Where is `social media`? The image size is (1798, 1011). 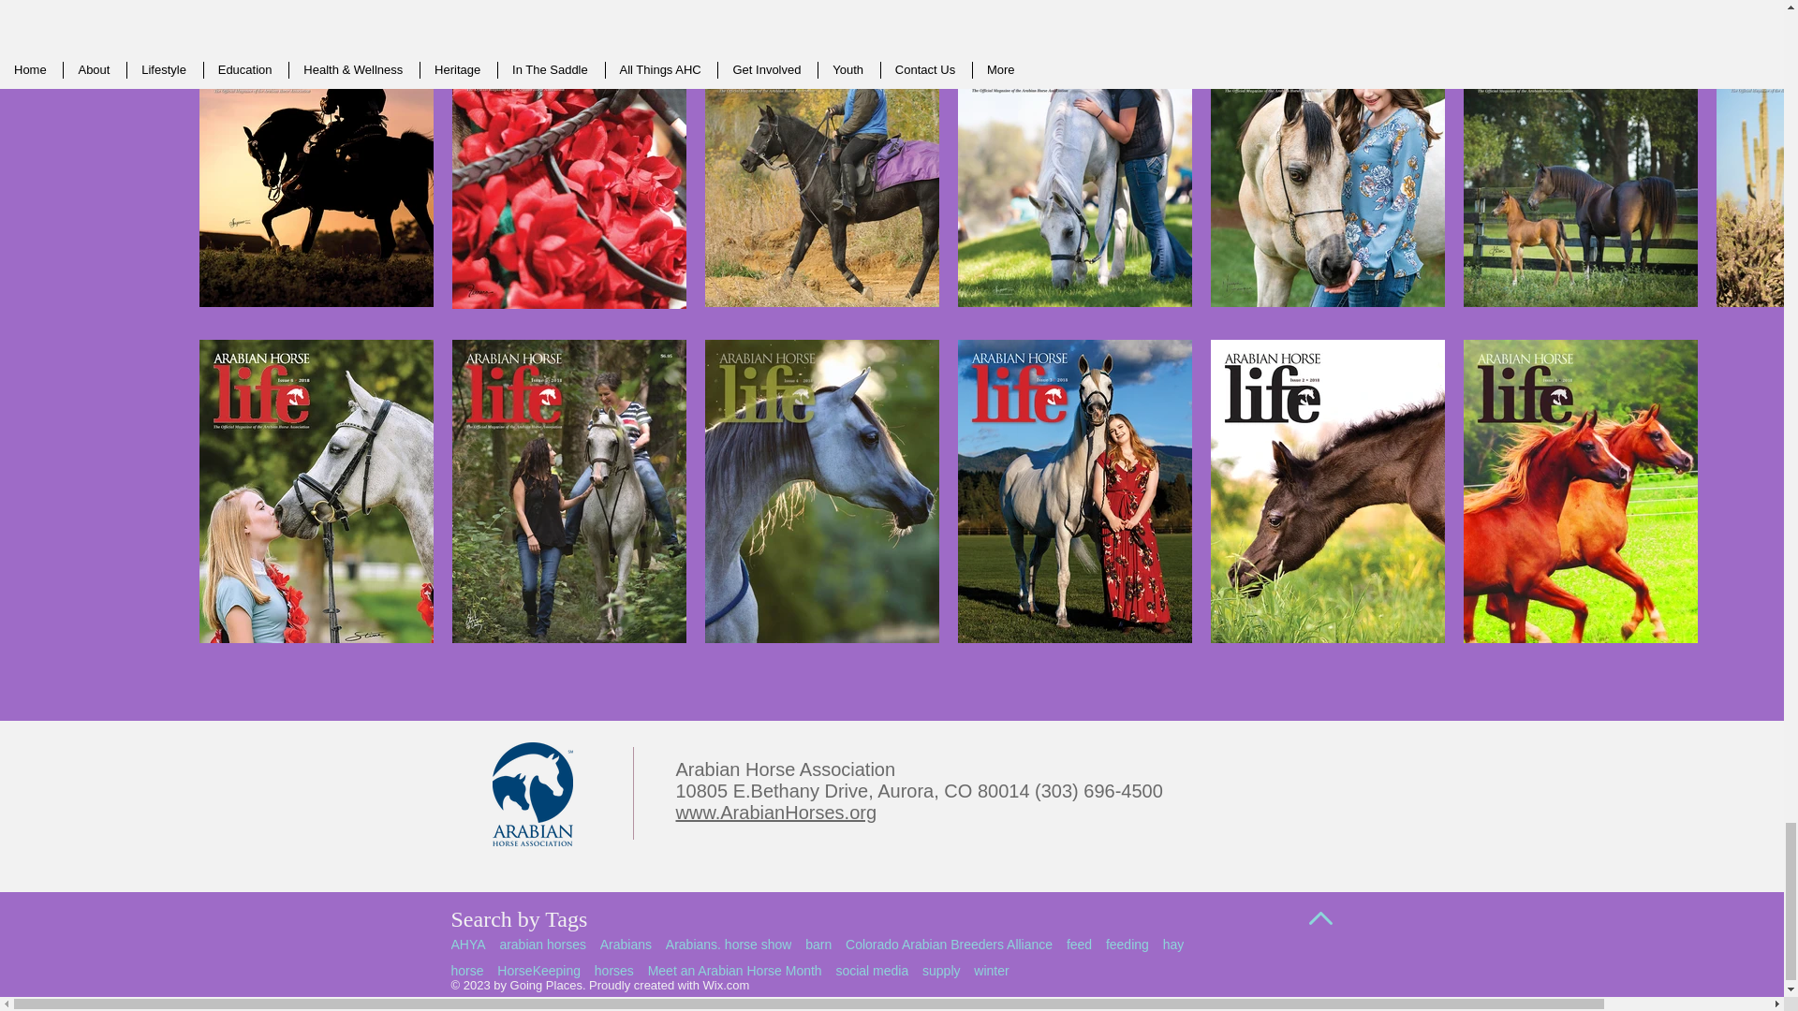 social media is located at coordinates (871, 971).